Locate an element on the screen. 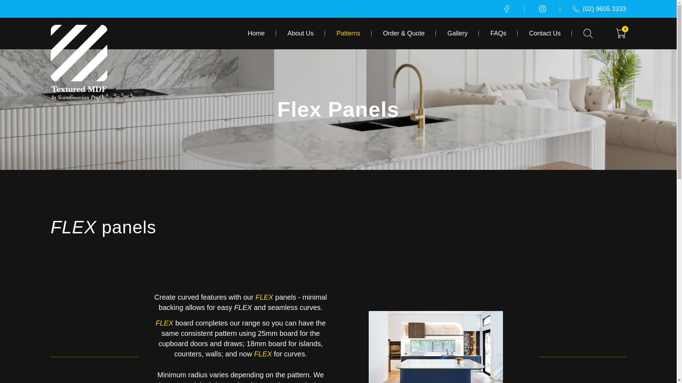 The width and height of the screenshot is (682, 383). About Us is located at coordinates (301, 33).